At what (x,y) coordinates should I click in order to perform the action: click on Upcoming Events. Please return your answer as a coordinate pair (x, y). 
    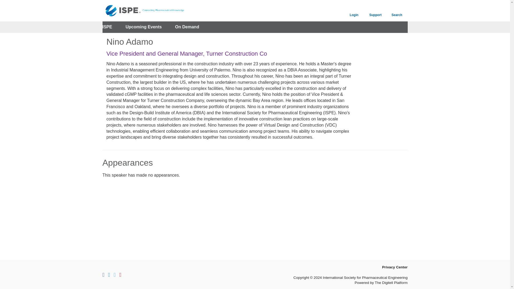
    Looking at the image, I should click on (143, 27).